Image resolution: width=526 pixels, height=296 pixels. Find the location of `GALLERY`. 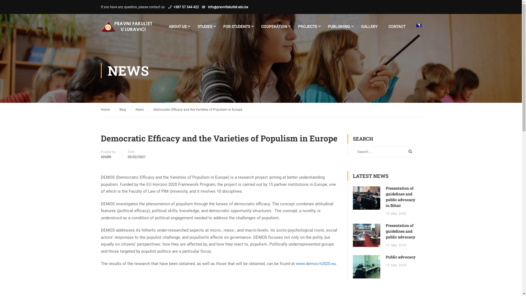

GALLERY is located at coordinates (369, 29).